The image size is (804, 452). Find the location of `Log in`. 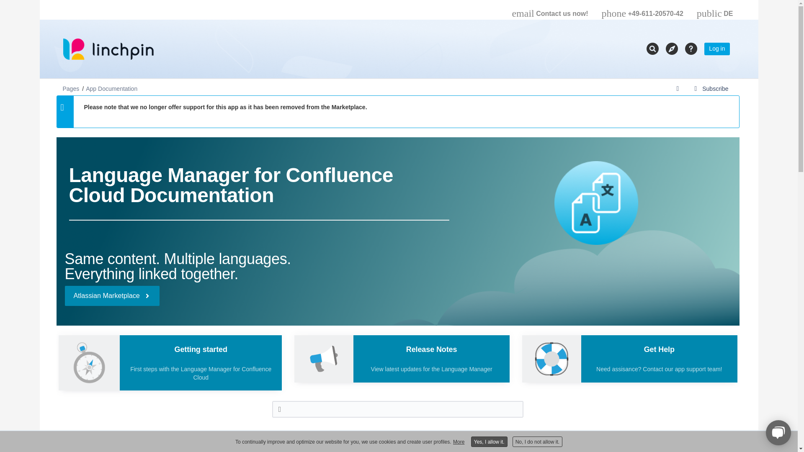

Log in is located at coordinates (716, 49).